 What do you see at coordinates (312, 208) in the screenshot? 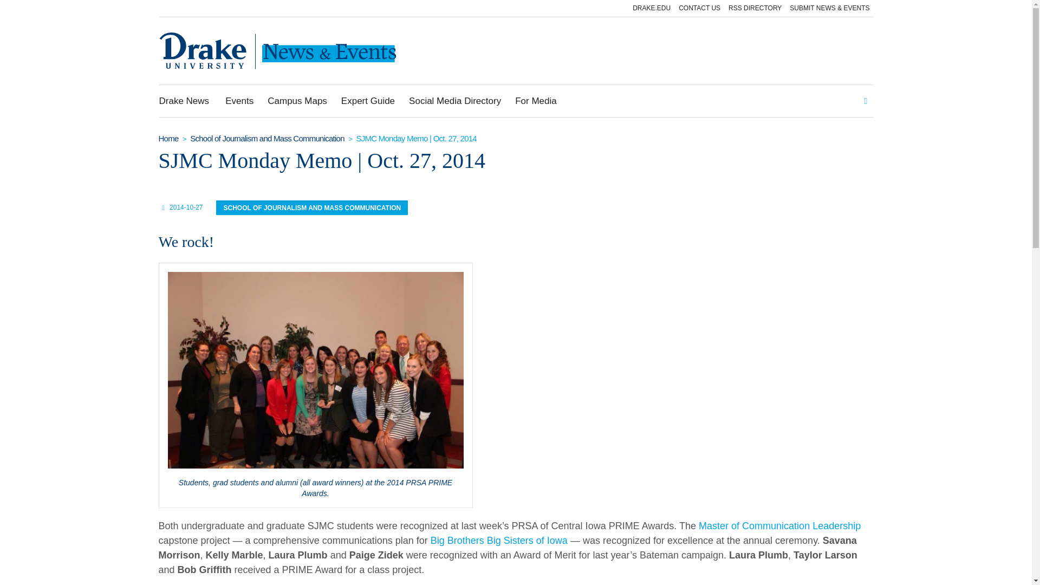
I see `SCHOOL OF JOURNALISM AND MASS COMMUNICATION` at bounding box center [312, 208].